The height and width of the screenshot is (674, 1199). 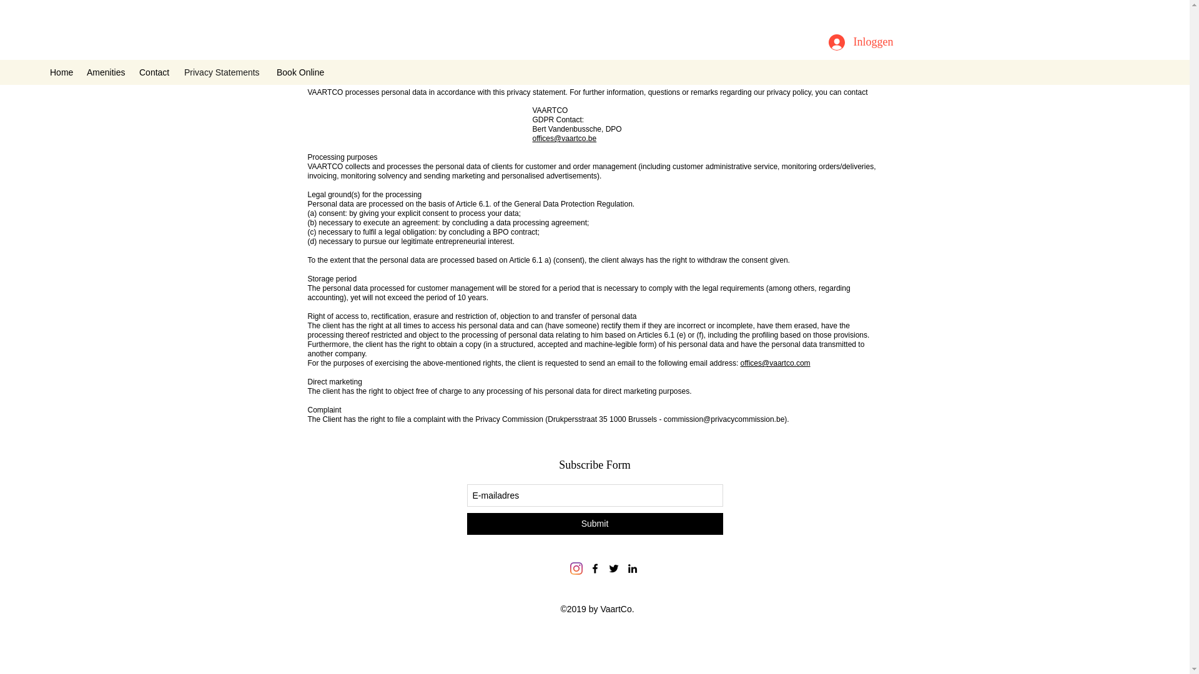 What do you see at coordinates (857, 42) in the screenshot?
I see `Inloggen` at bounding box center [857, 42].